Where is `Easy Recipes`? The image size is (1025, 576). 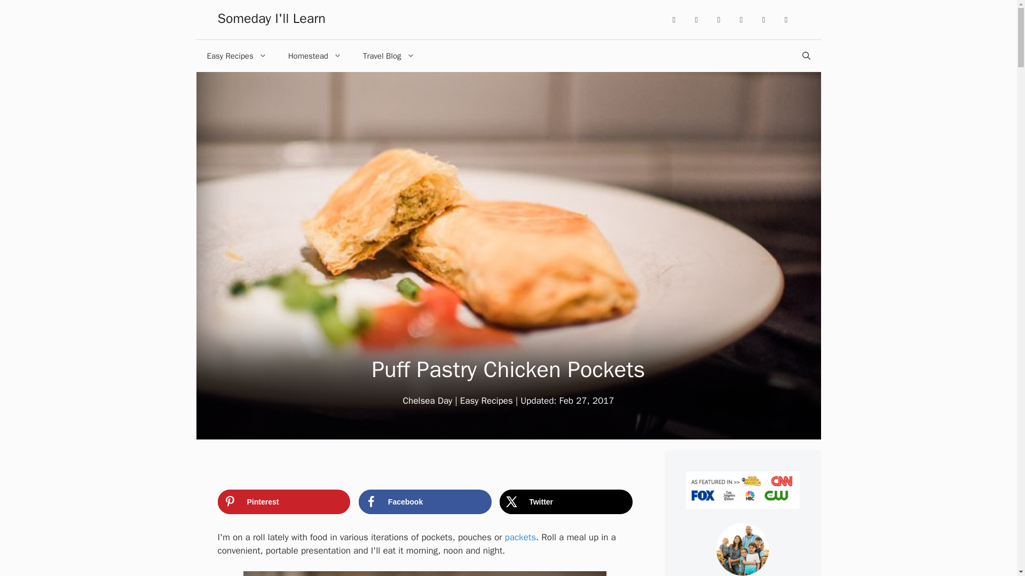
Easy Recipes is located at coordinates (237, 55).